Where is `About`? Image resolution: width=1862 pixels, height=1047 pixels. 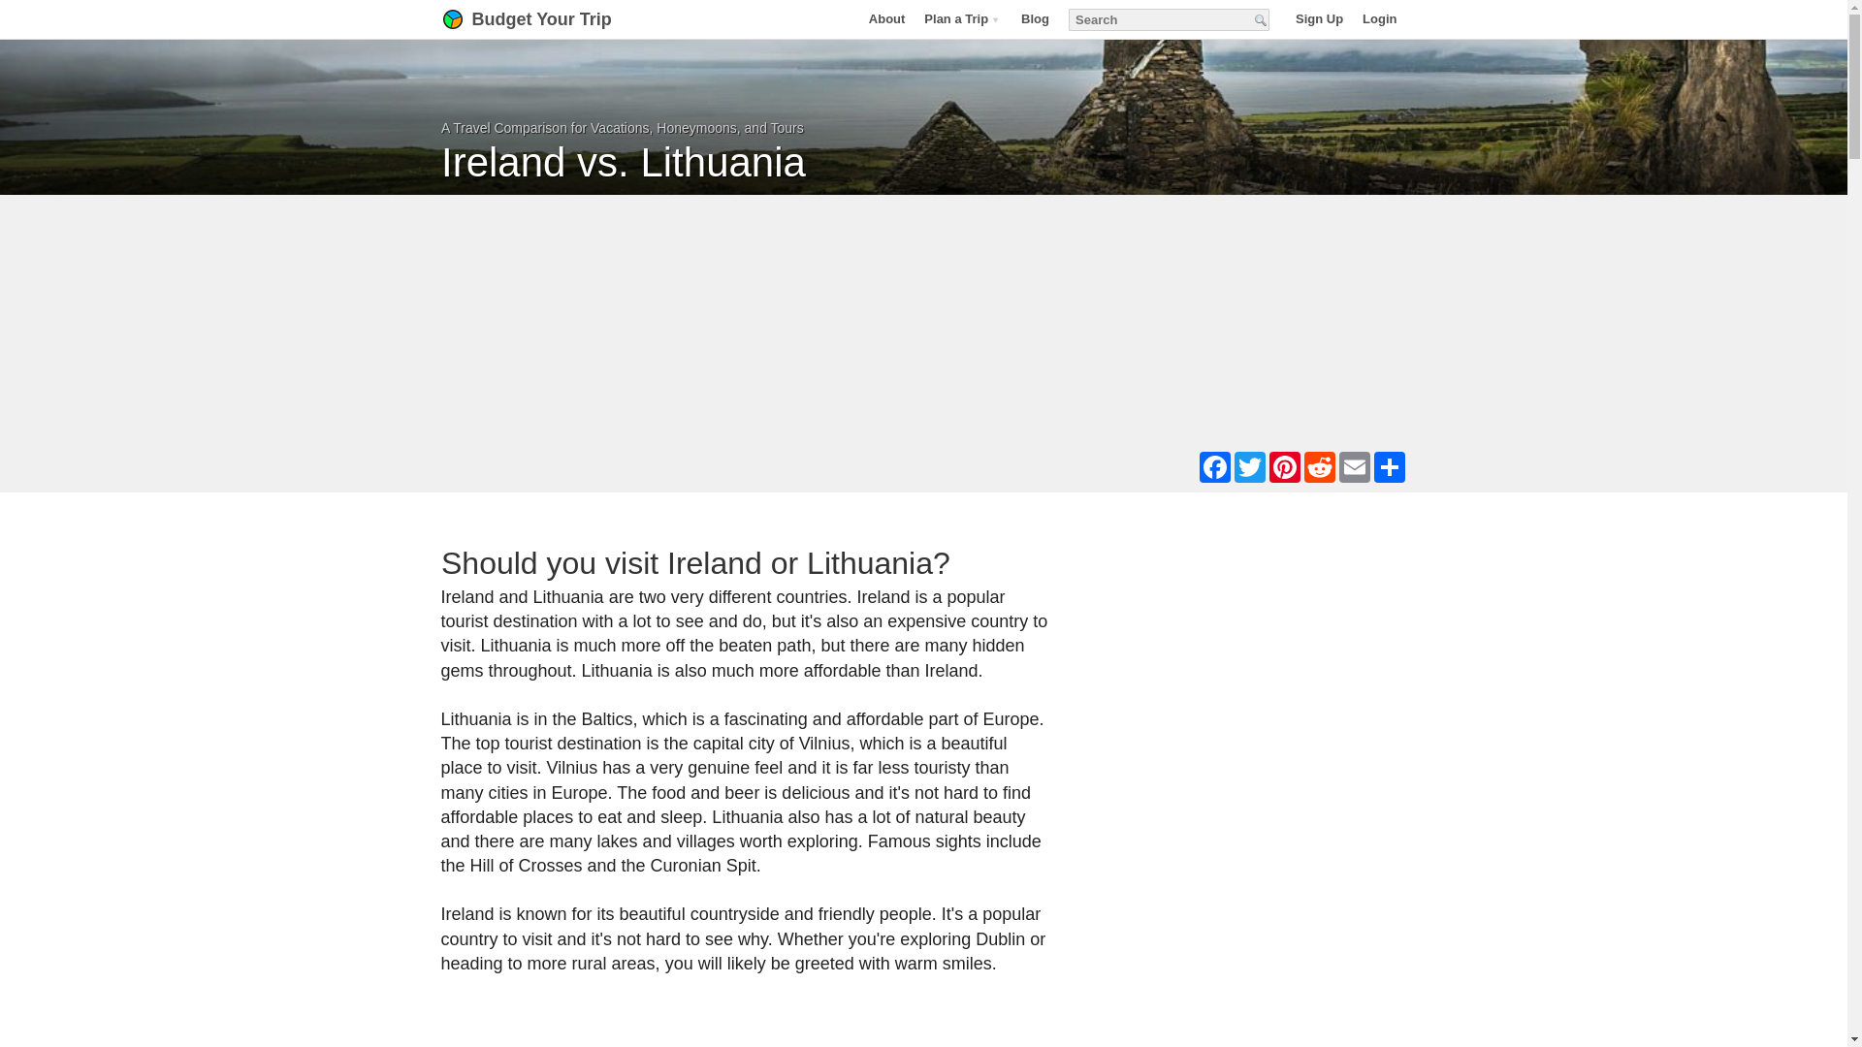
About is located at coordinates (886, 18).